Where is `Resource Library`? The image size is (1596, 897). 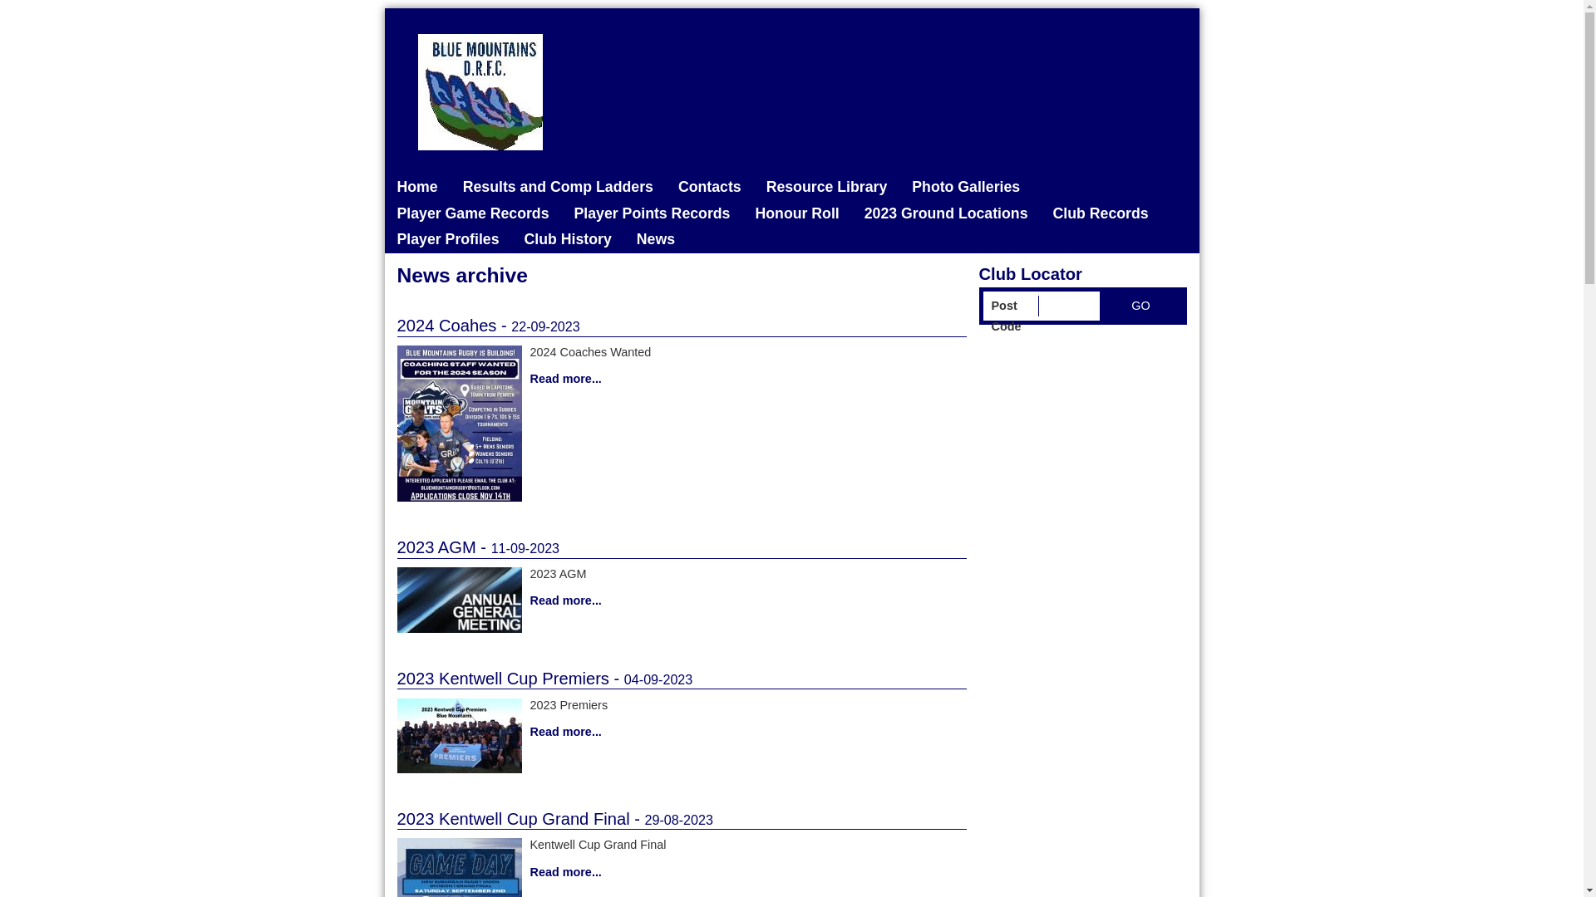
Resource Library is located at coordinates (827, 188).